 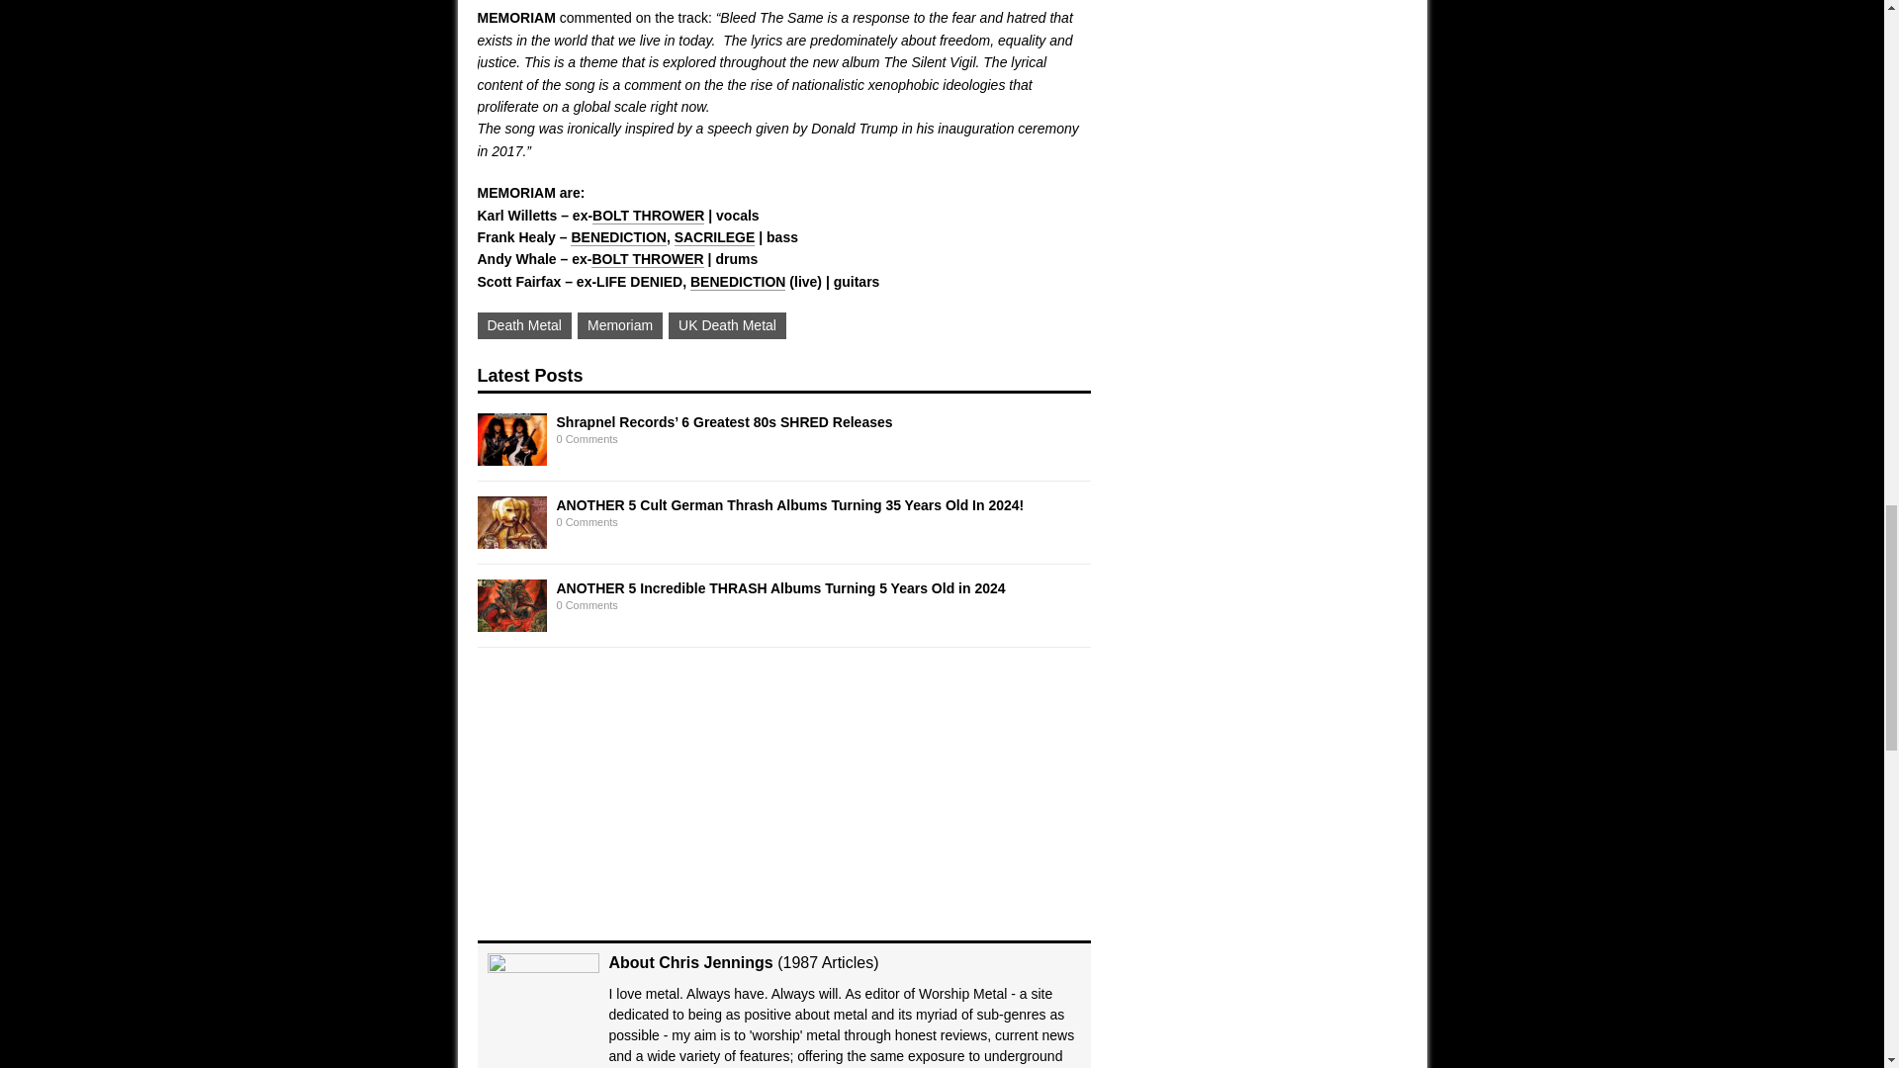 What do you see at coordinates (726, 325) in the screenshot?
I see `UK Death Metal` at bounding box center [726, 325].